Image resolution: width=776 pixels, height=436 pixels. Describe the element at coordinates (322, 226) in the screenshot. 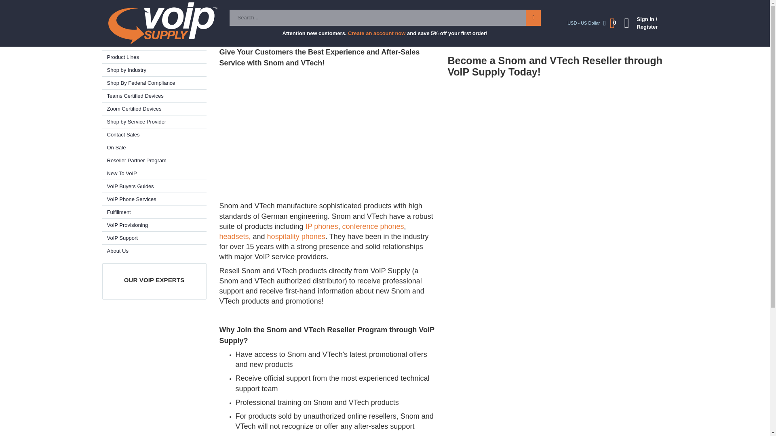

I see `IP phones` at that location.